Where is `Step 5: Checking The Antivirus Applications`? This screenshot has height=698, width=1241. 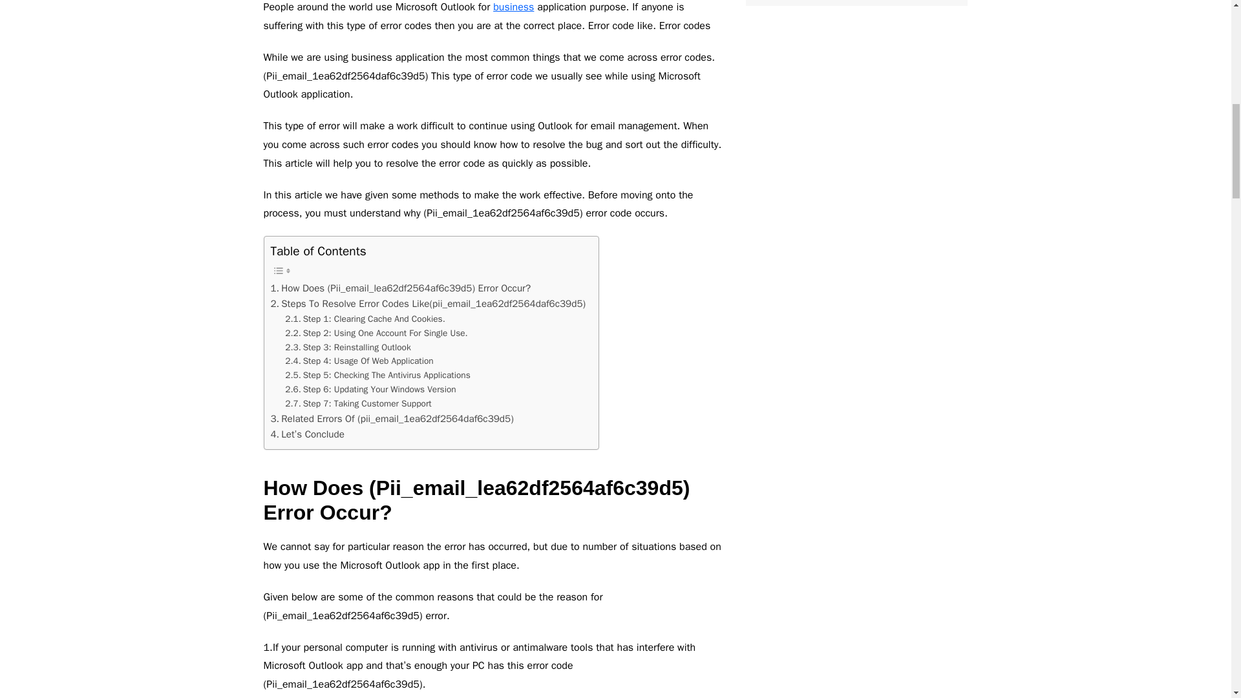
Step 5: Checking The Antivirus Applications is located at coordinates (377, 375).